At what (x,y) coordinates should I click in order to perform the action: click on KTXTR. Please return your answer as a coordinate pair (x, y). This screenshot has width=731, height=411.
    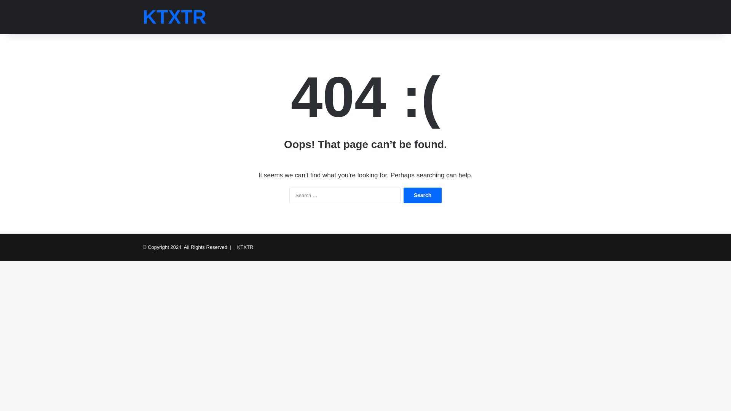
    Looking at the image, I should click on (174, 17).